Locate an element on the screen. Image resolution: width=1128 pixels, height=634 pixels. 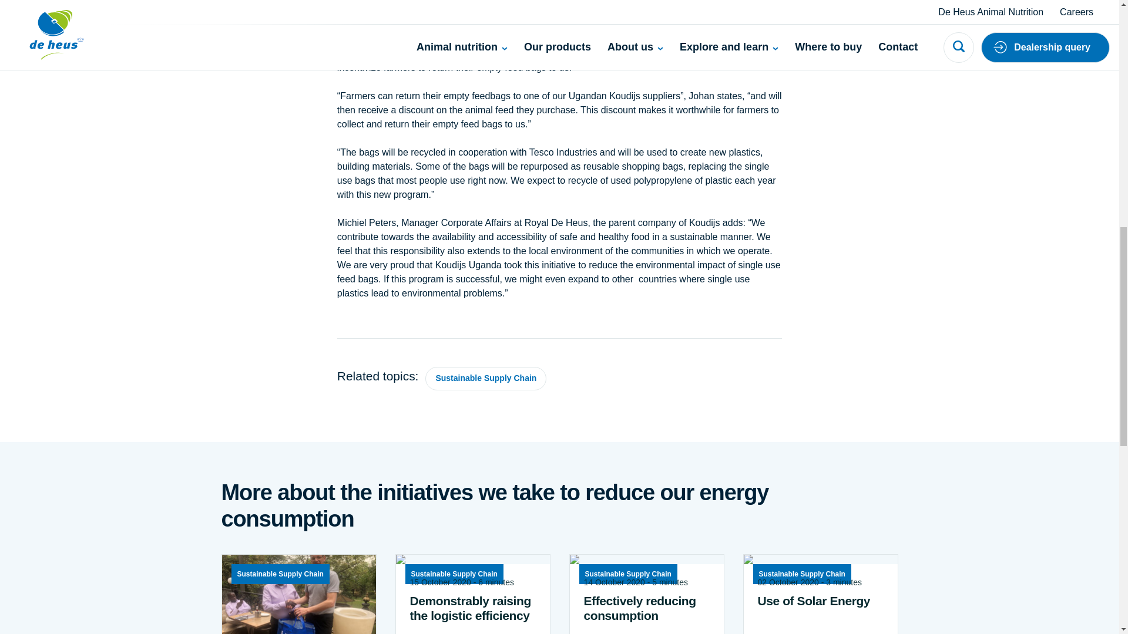
Effectively reducing consumption is located at coordinates (646, 379).